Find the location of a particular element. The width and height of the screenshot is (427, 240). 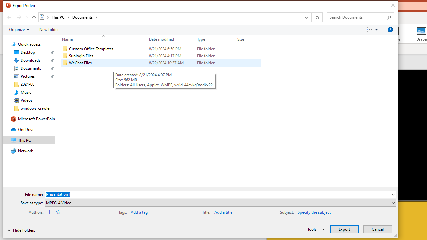

Size is located at coordinates (248, 63).